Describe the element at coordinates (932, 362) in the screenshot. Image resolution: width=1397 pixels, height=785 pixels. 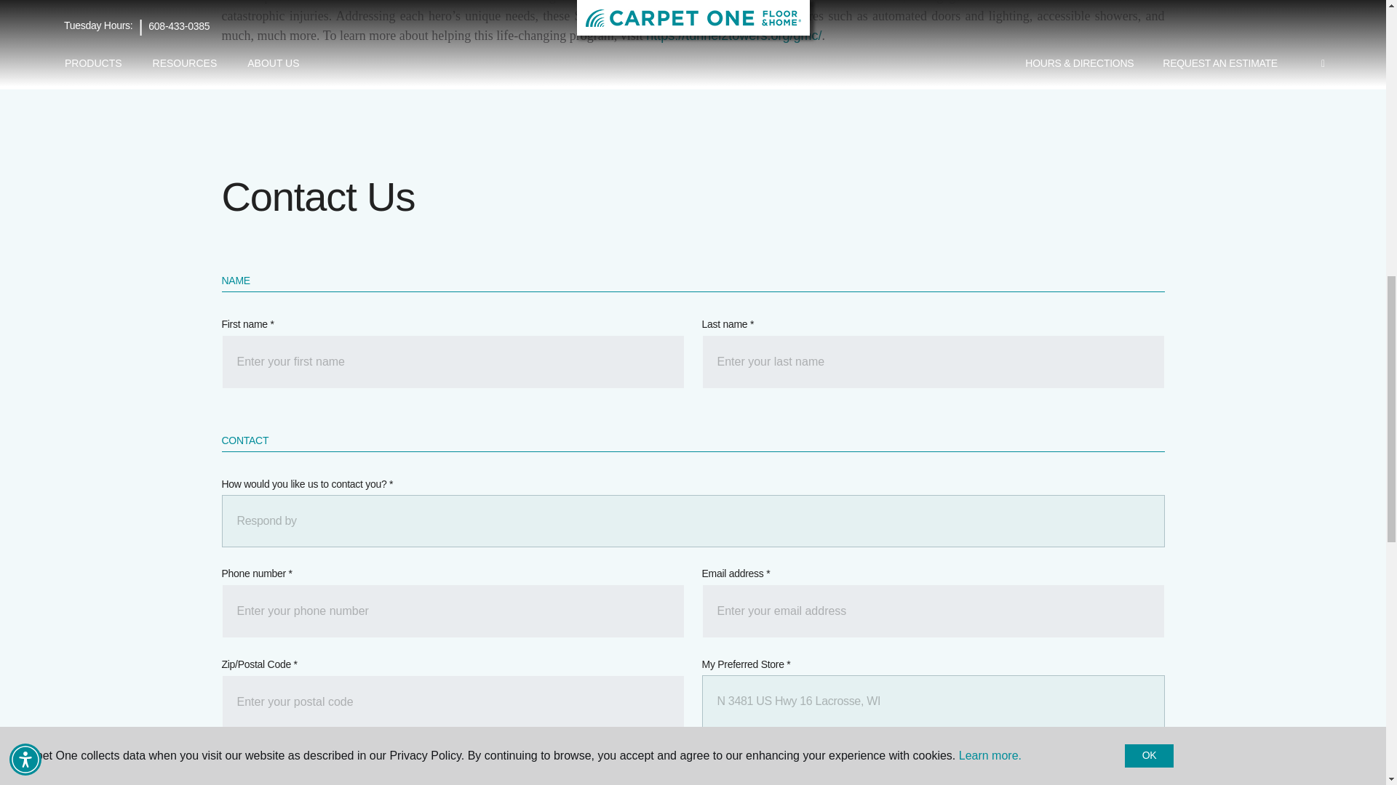
I see `LastName` at that location.